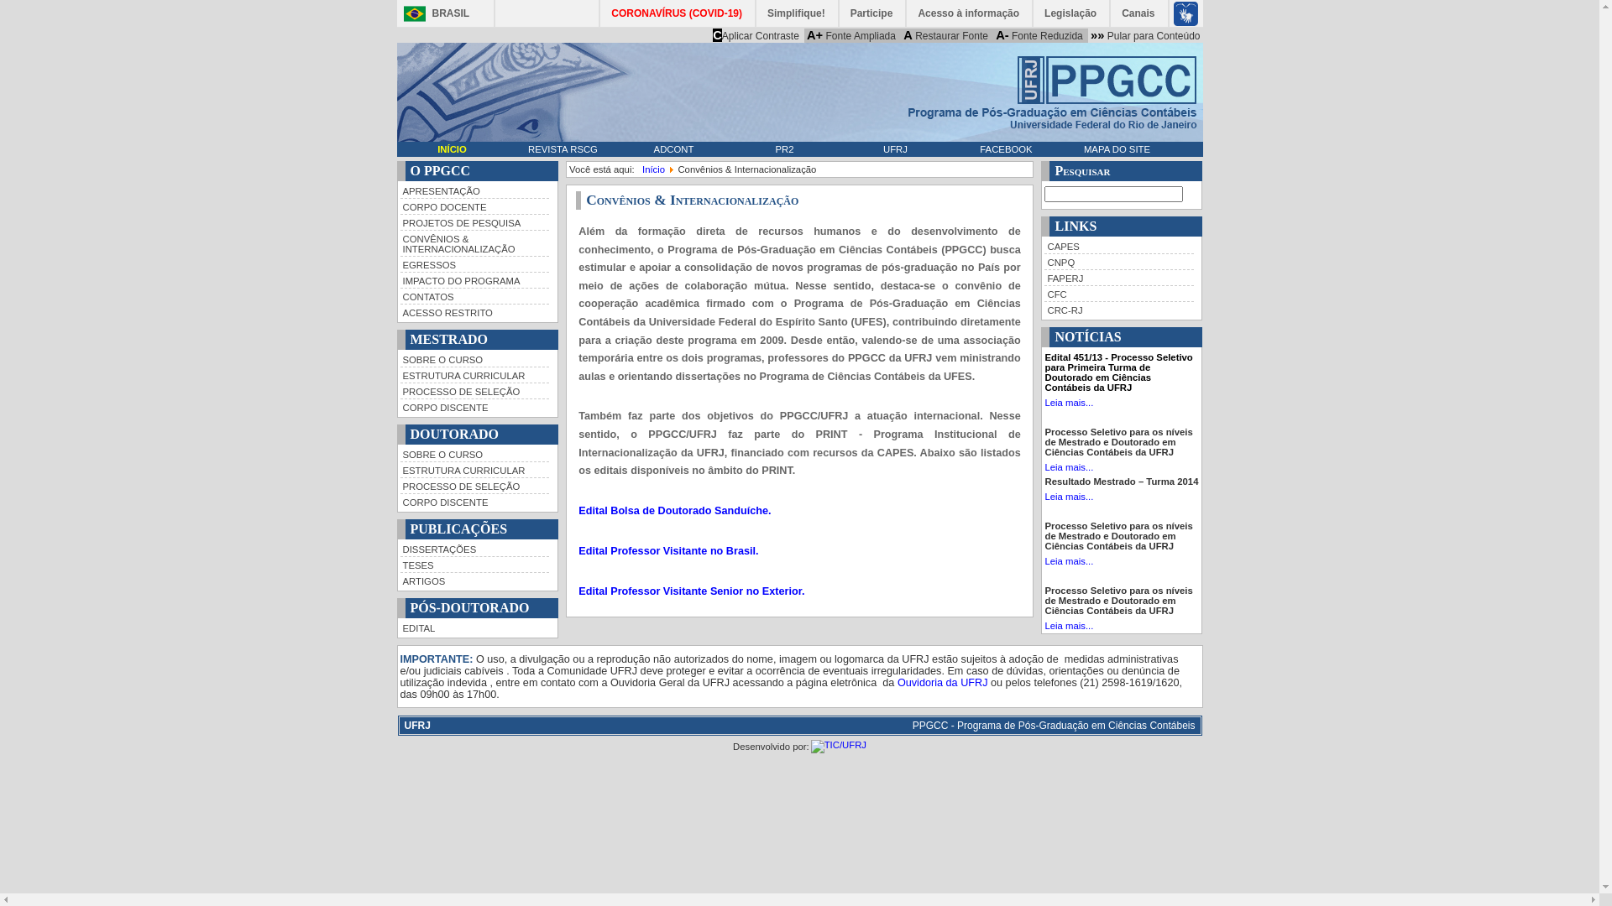 The image size is (1612, 906). I want to click on TESES, so click(474, 564).